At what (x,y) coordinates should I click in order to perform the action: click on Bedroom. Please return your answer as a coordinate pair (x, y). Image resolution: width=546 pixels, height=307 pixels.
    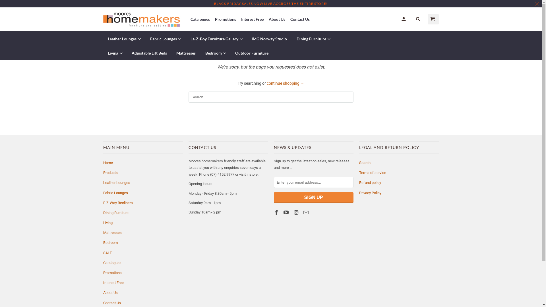
    Looking at the image, I should click on (110, 243).